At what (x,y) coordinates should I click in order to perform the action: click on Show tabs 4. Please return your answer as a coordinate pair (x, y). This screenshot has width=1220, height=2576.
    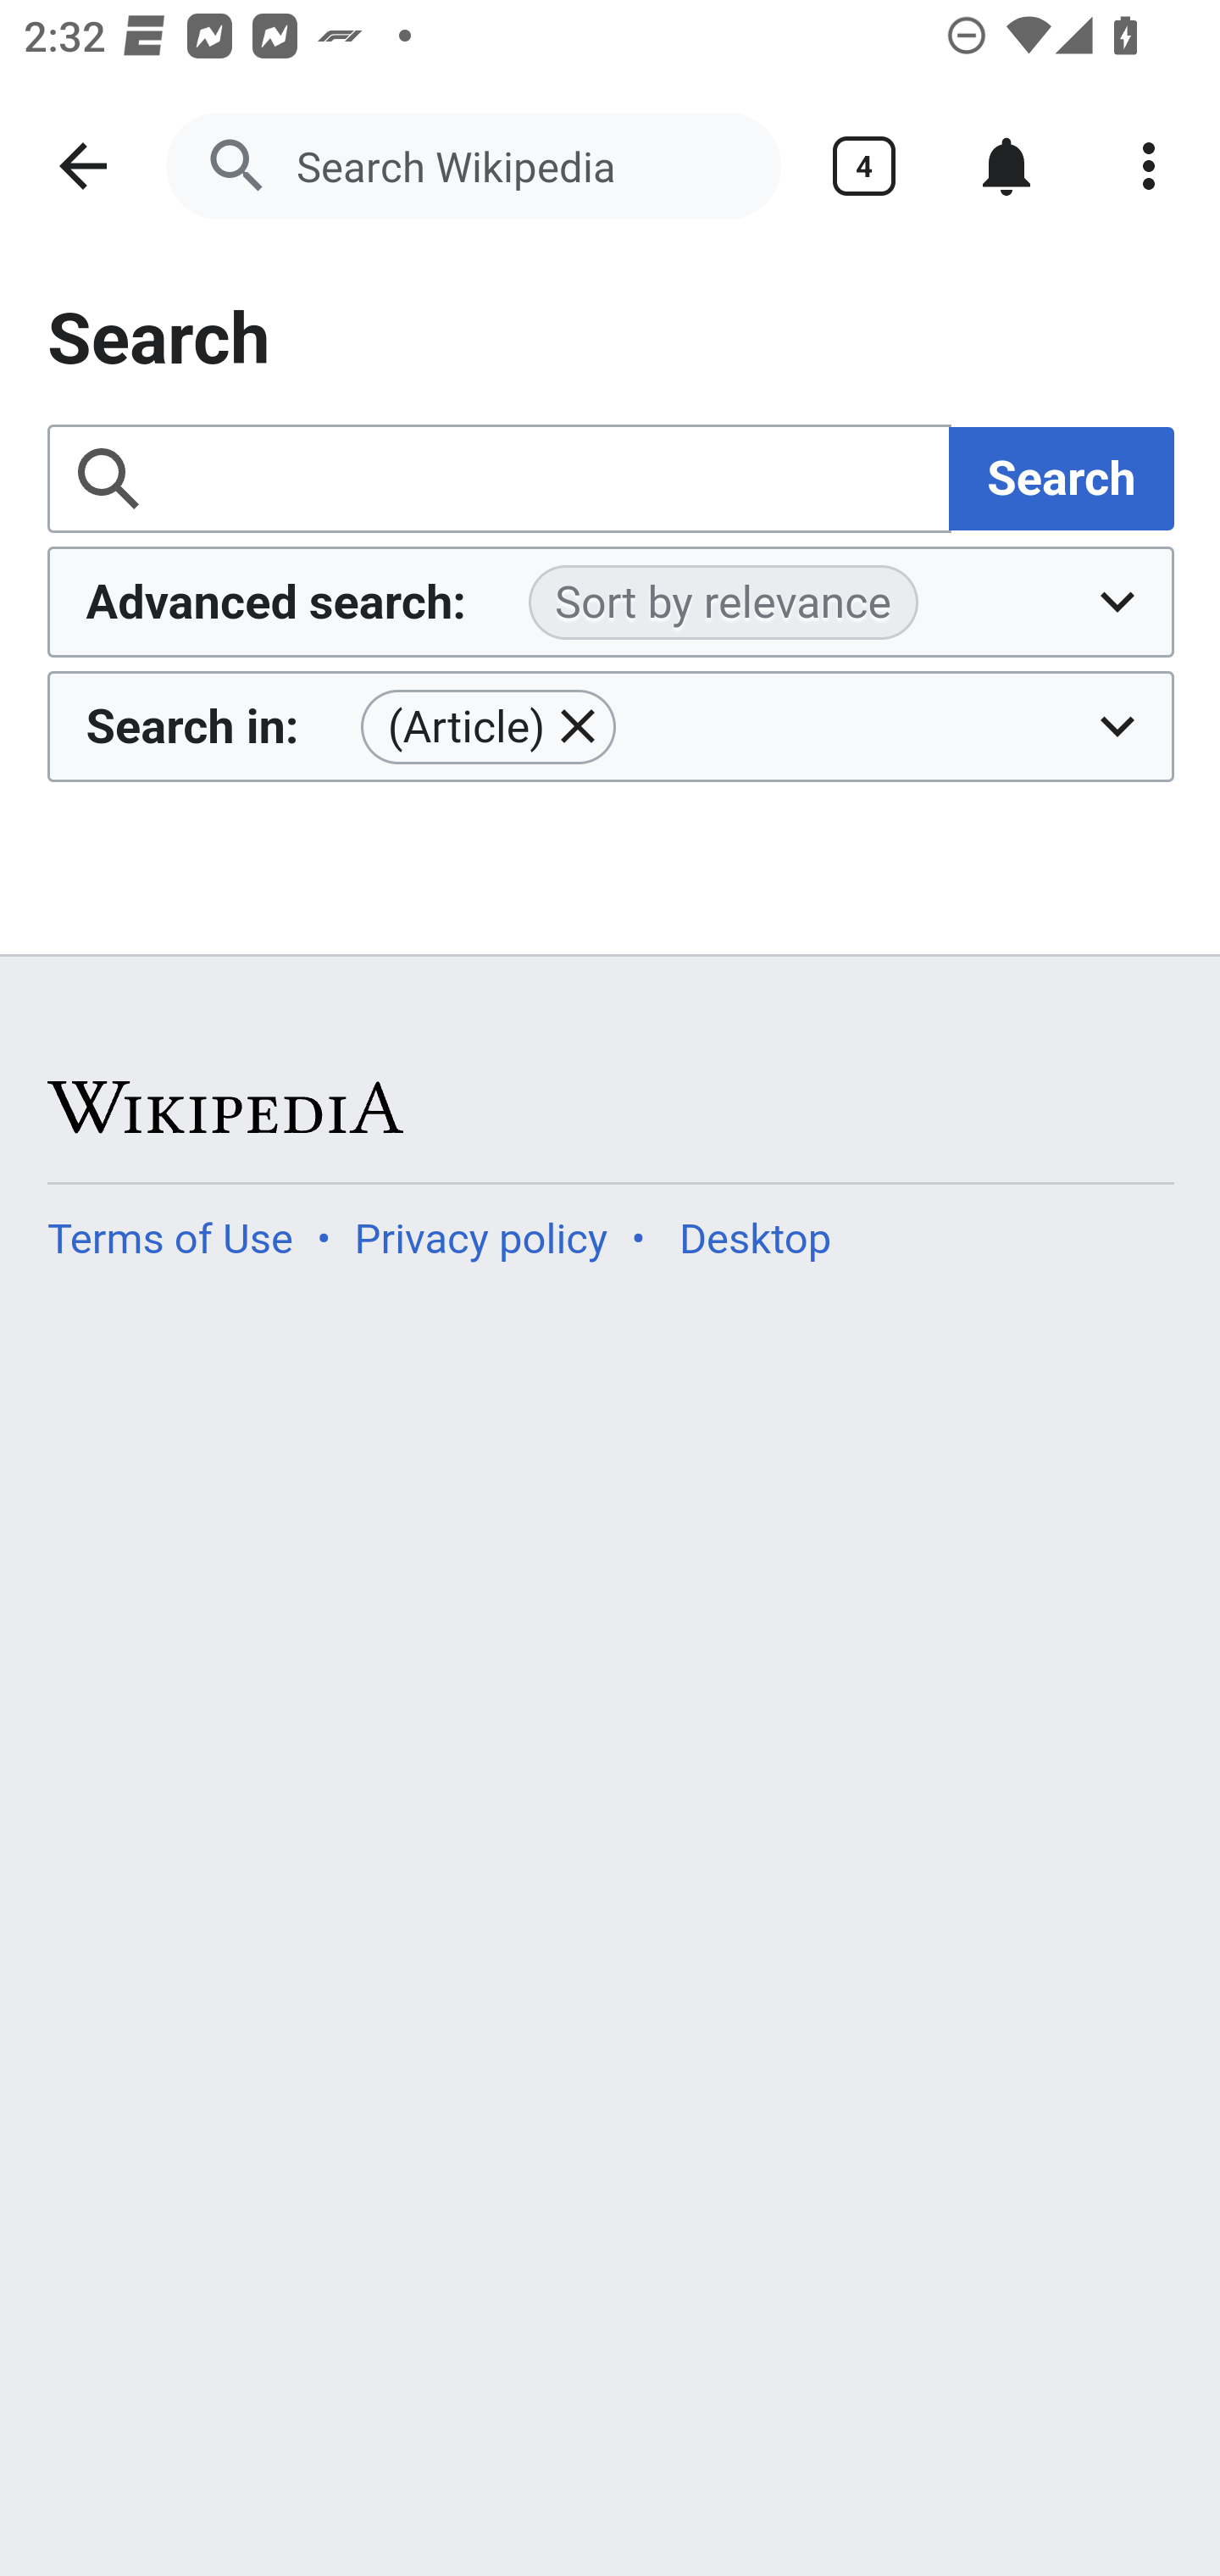
    Looking at the image, I should click on (864, 166).